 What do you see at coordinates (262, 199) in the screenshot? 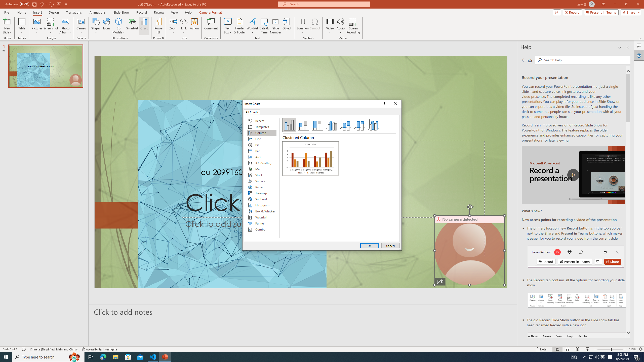
I see `Sunburst` at bounding box center [262, 199].